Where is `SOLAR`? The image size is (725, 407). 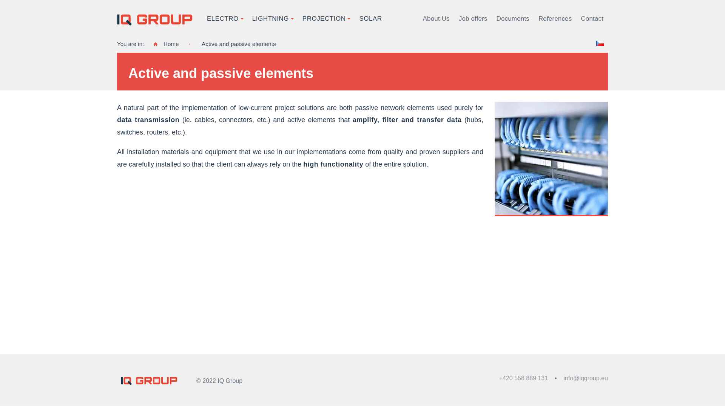
SOLAR is located at coordinates (370, 19).